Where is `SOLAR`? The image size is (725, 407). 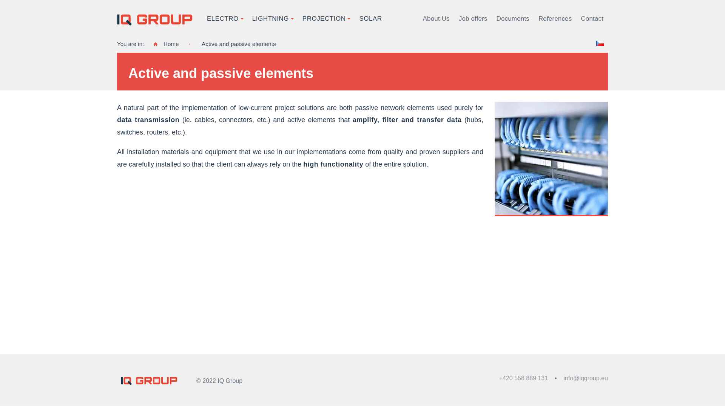
SOLAR is located at coordinates (370, 19).